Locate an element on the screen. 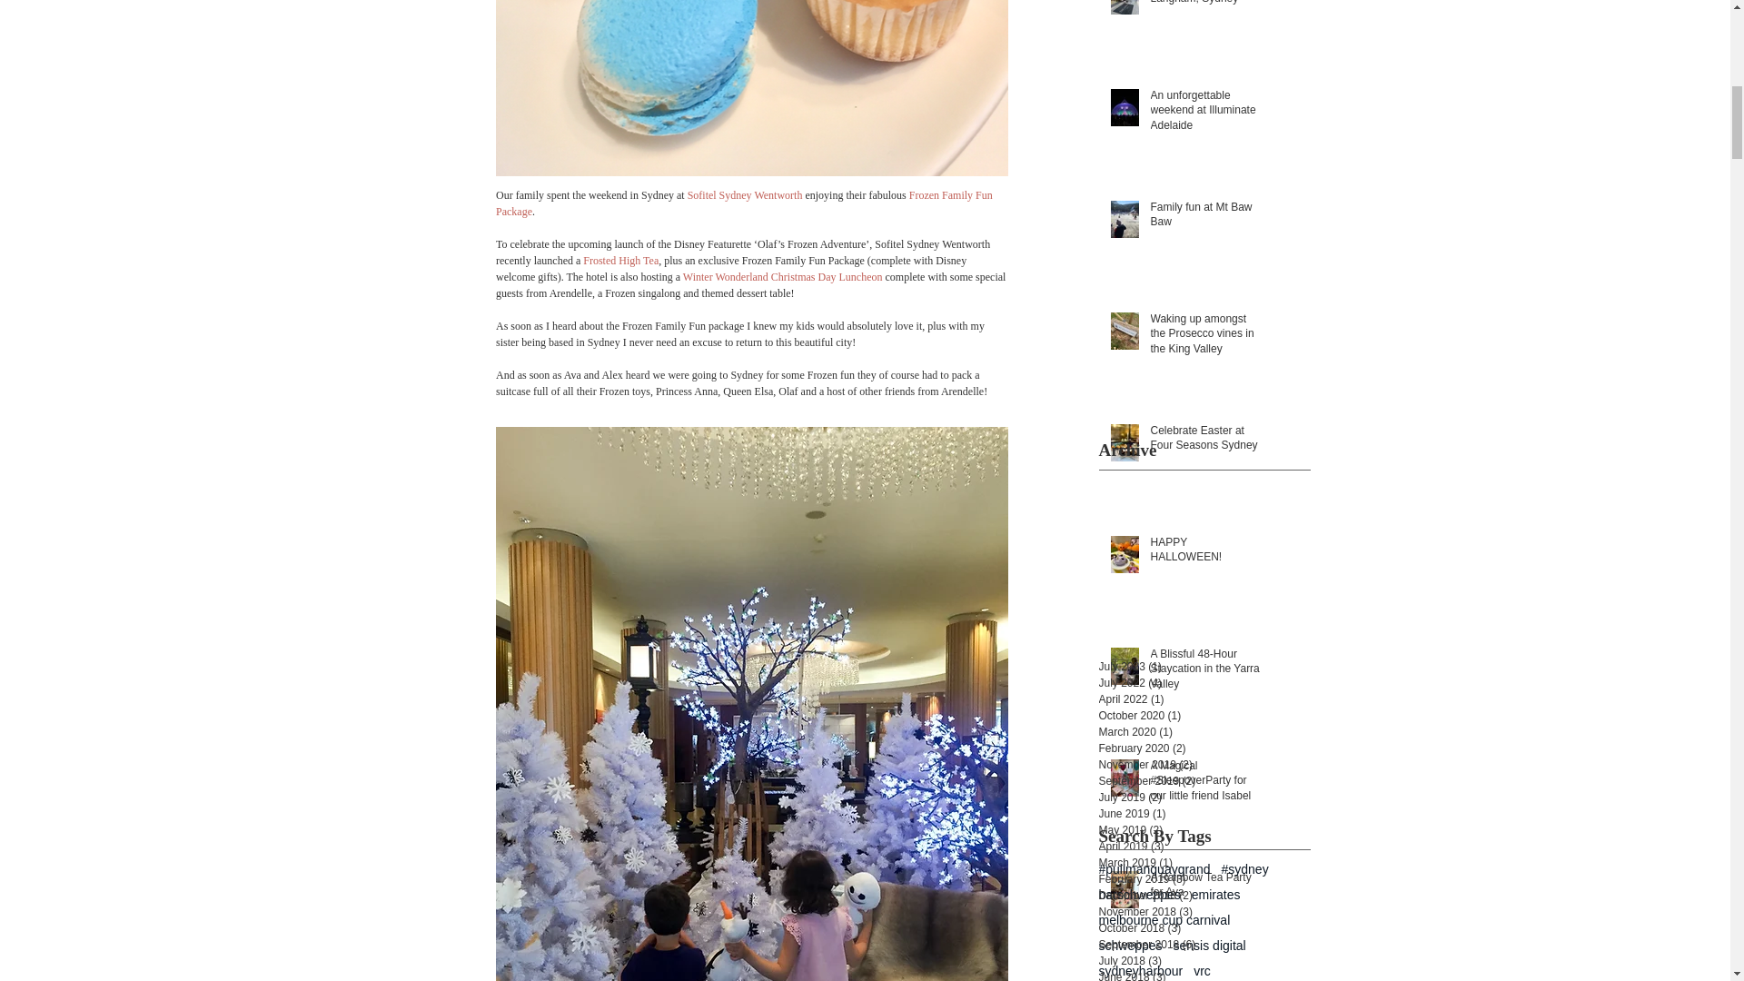 The image size is (1744, 981). sydneyharbour is located at coordinates (1141, 970).